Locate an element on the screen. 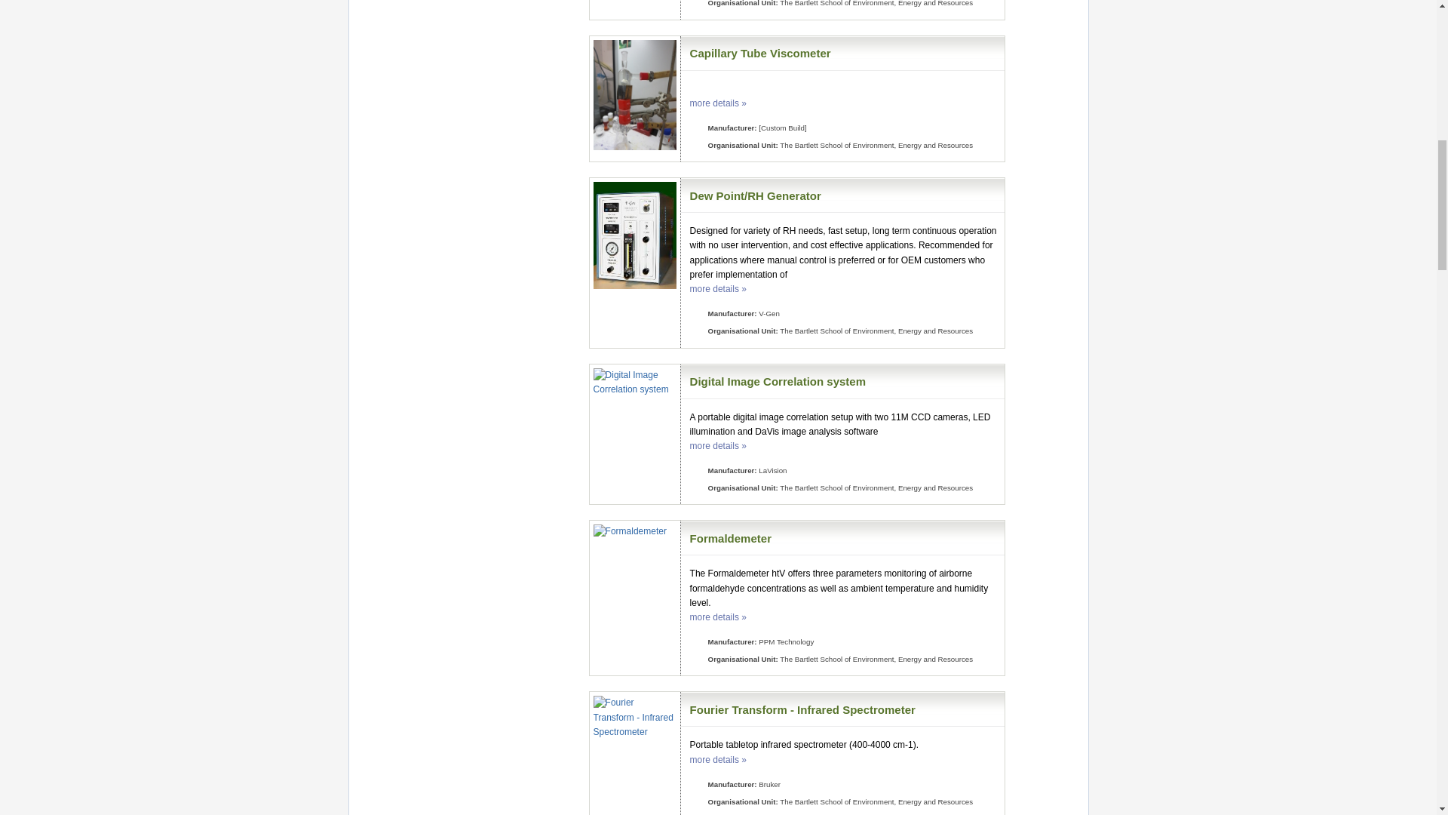  Capillary Tube Viscometer is located at coordinates (760, 53).